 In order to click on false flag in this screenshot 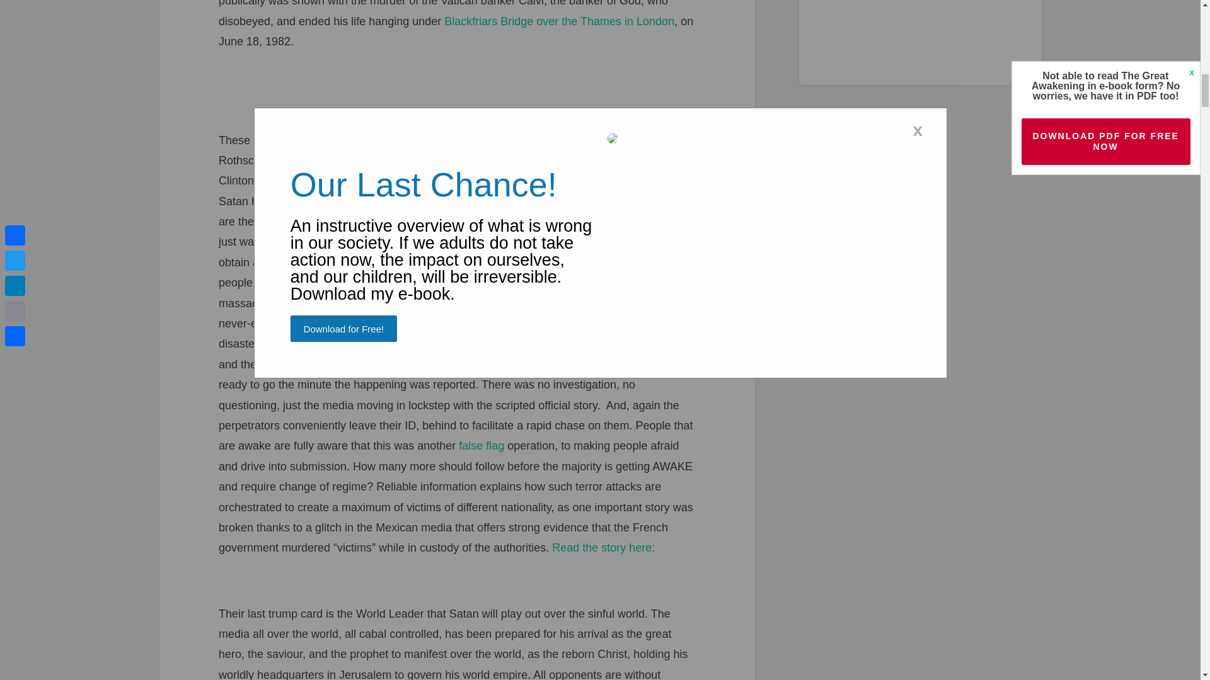, I will do `click(481, 446)`.